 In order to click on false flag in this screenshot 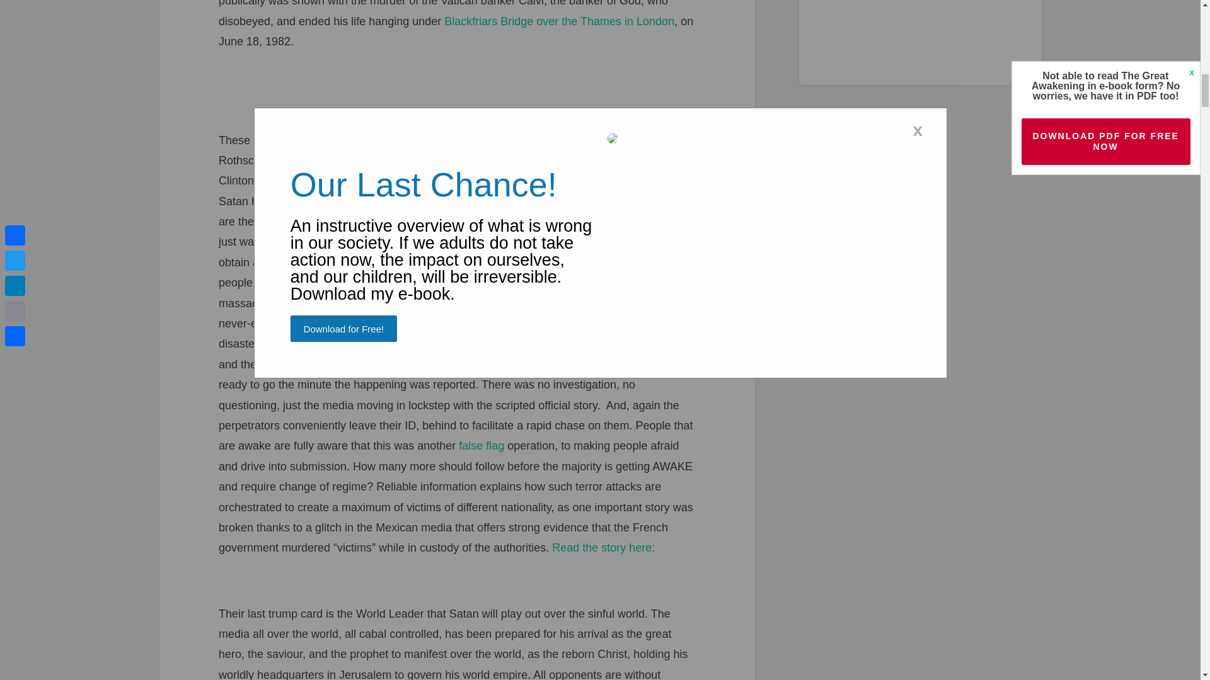, I will do `click(481, 446)`.